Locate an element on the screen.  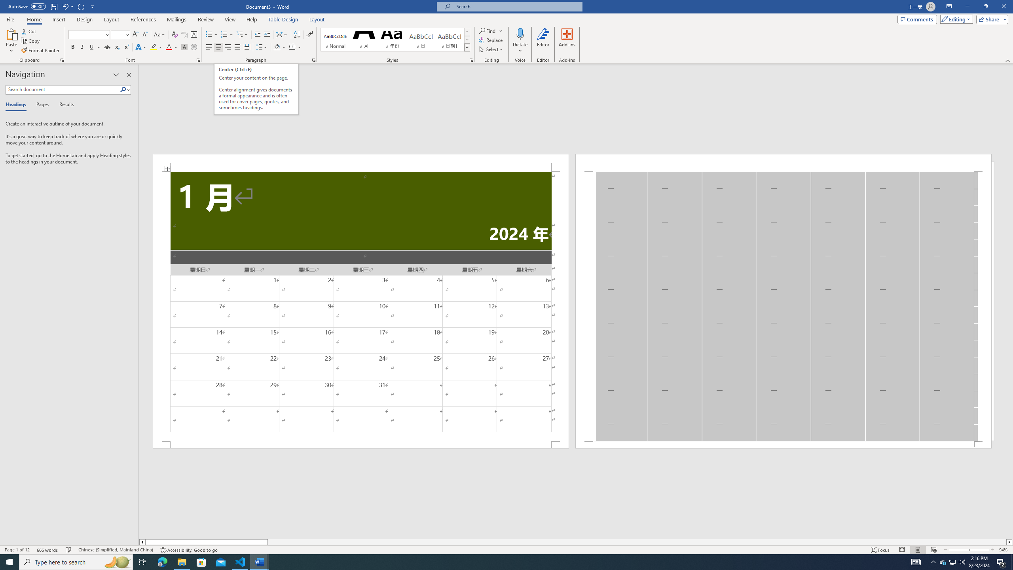
Language Chinese (Simplified, Mainland China) is located at coordinates (116, 550).